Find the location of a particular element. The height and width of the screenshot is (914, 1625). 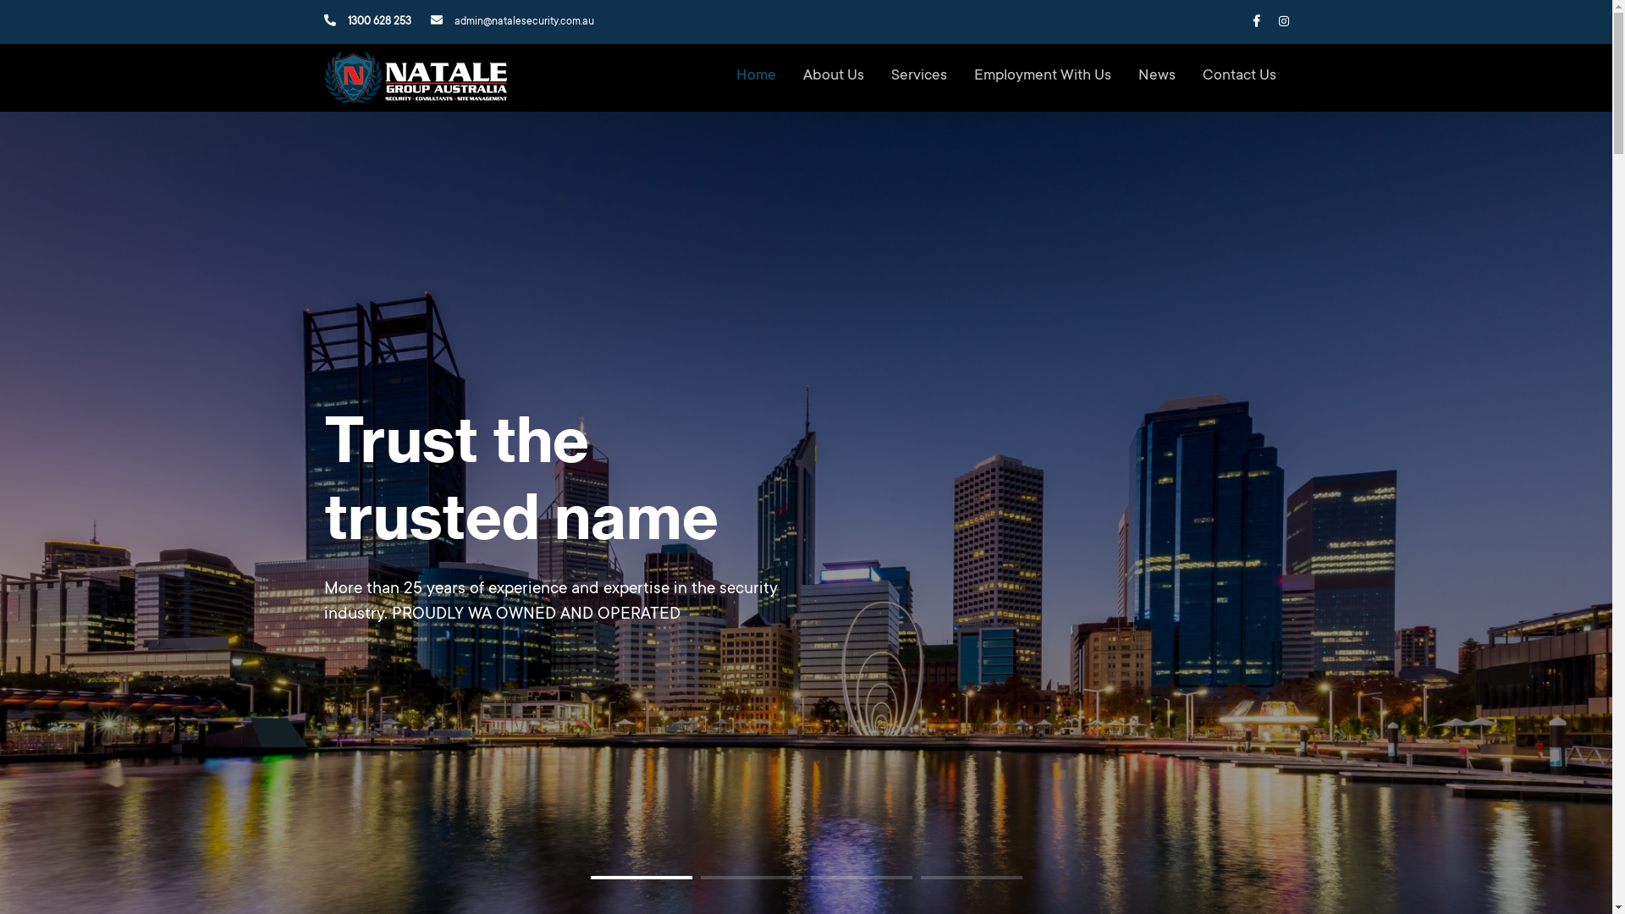

Employment With Us is located at coordinates (1042, 76).